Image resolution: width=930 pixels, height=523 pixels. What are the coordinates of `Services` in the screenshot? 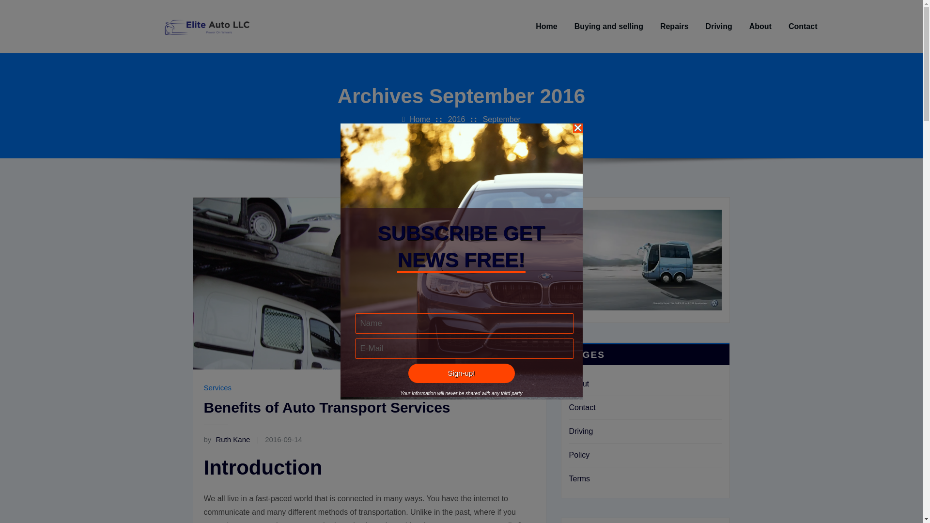 It's located at (217, 387).